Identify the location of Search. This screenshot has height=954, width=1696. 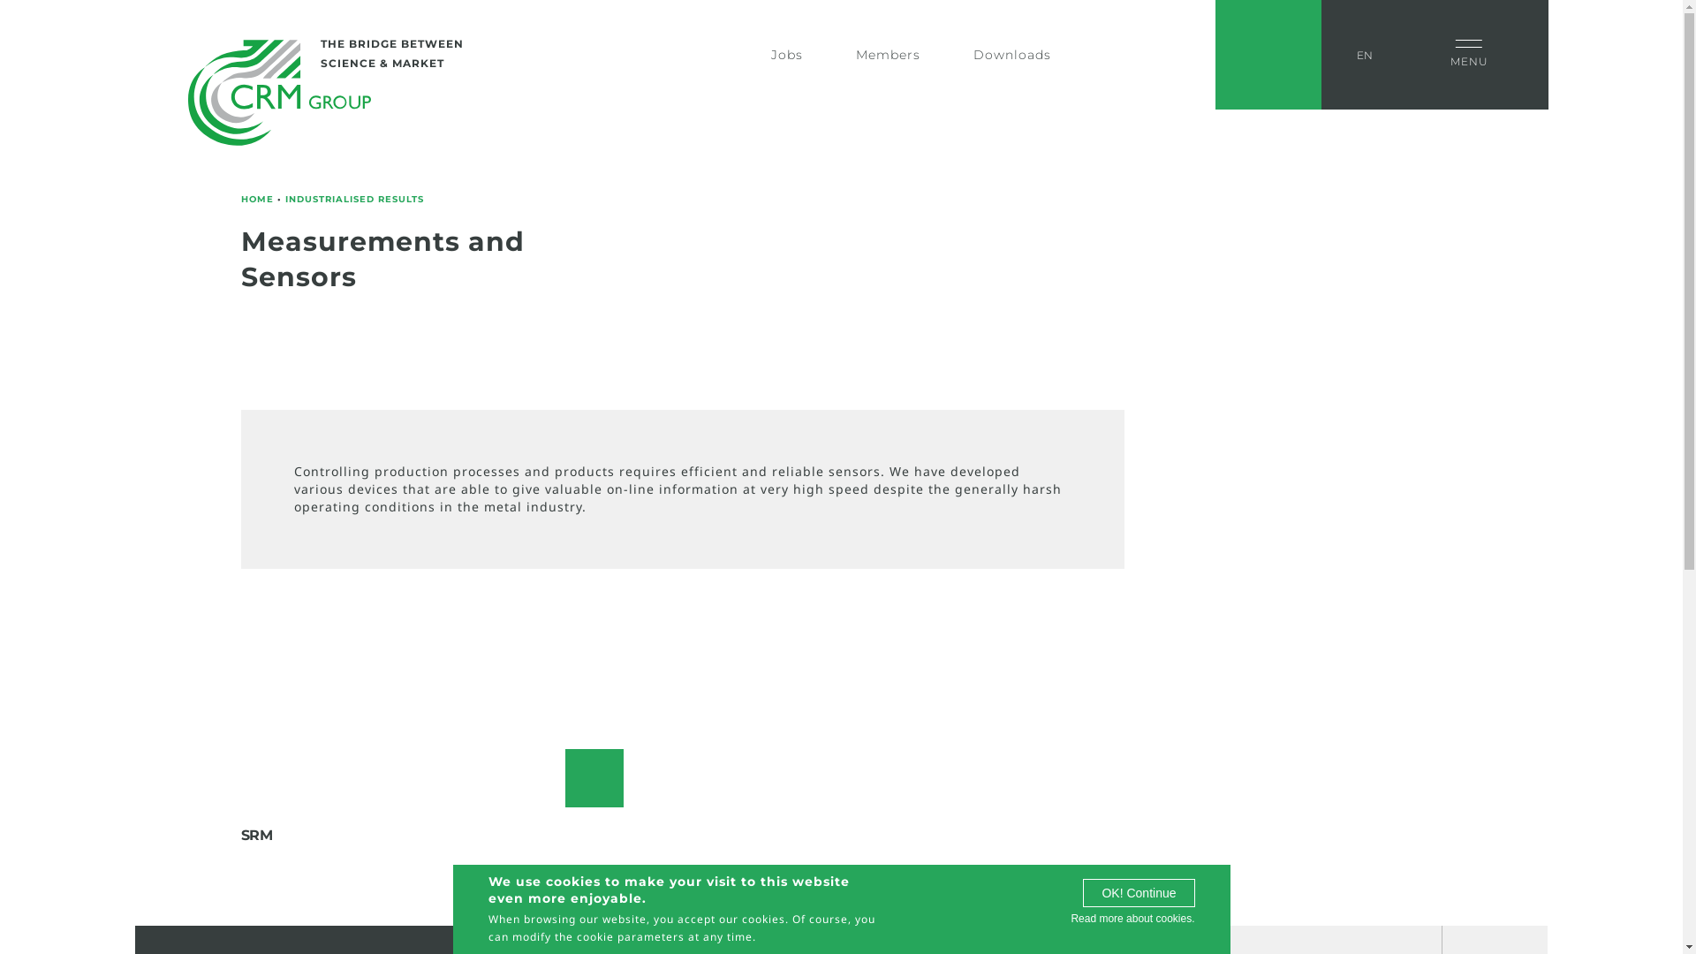
(708, 55).